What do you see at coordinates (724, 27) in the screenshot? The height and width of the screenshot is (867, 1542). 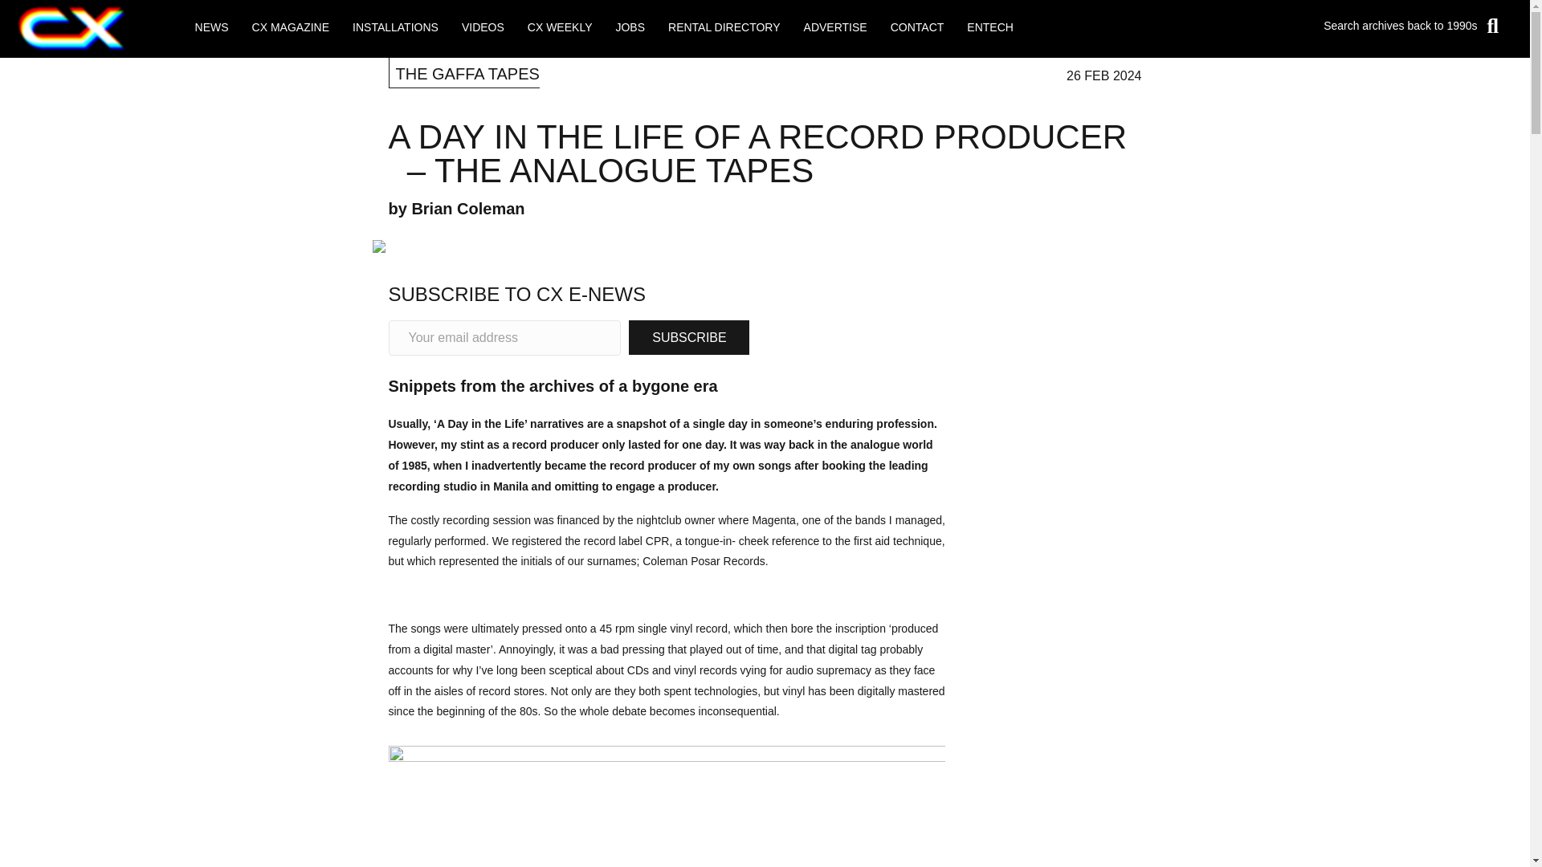 I see `RENTAL DIRECTORY` at bounding box center [724, 27].